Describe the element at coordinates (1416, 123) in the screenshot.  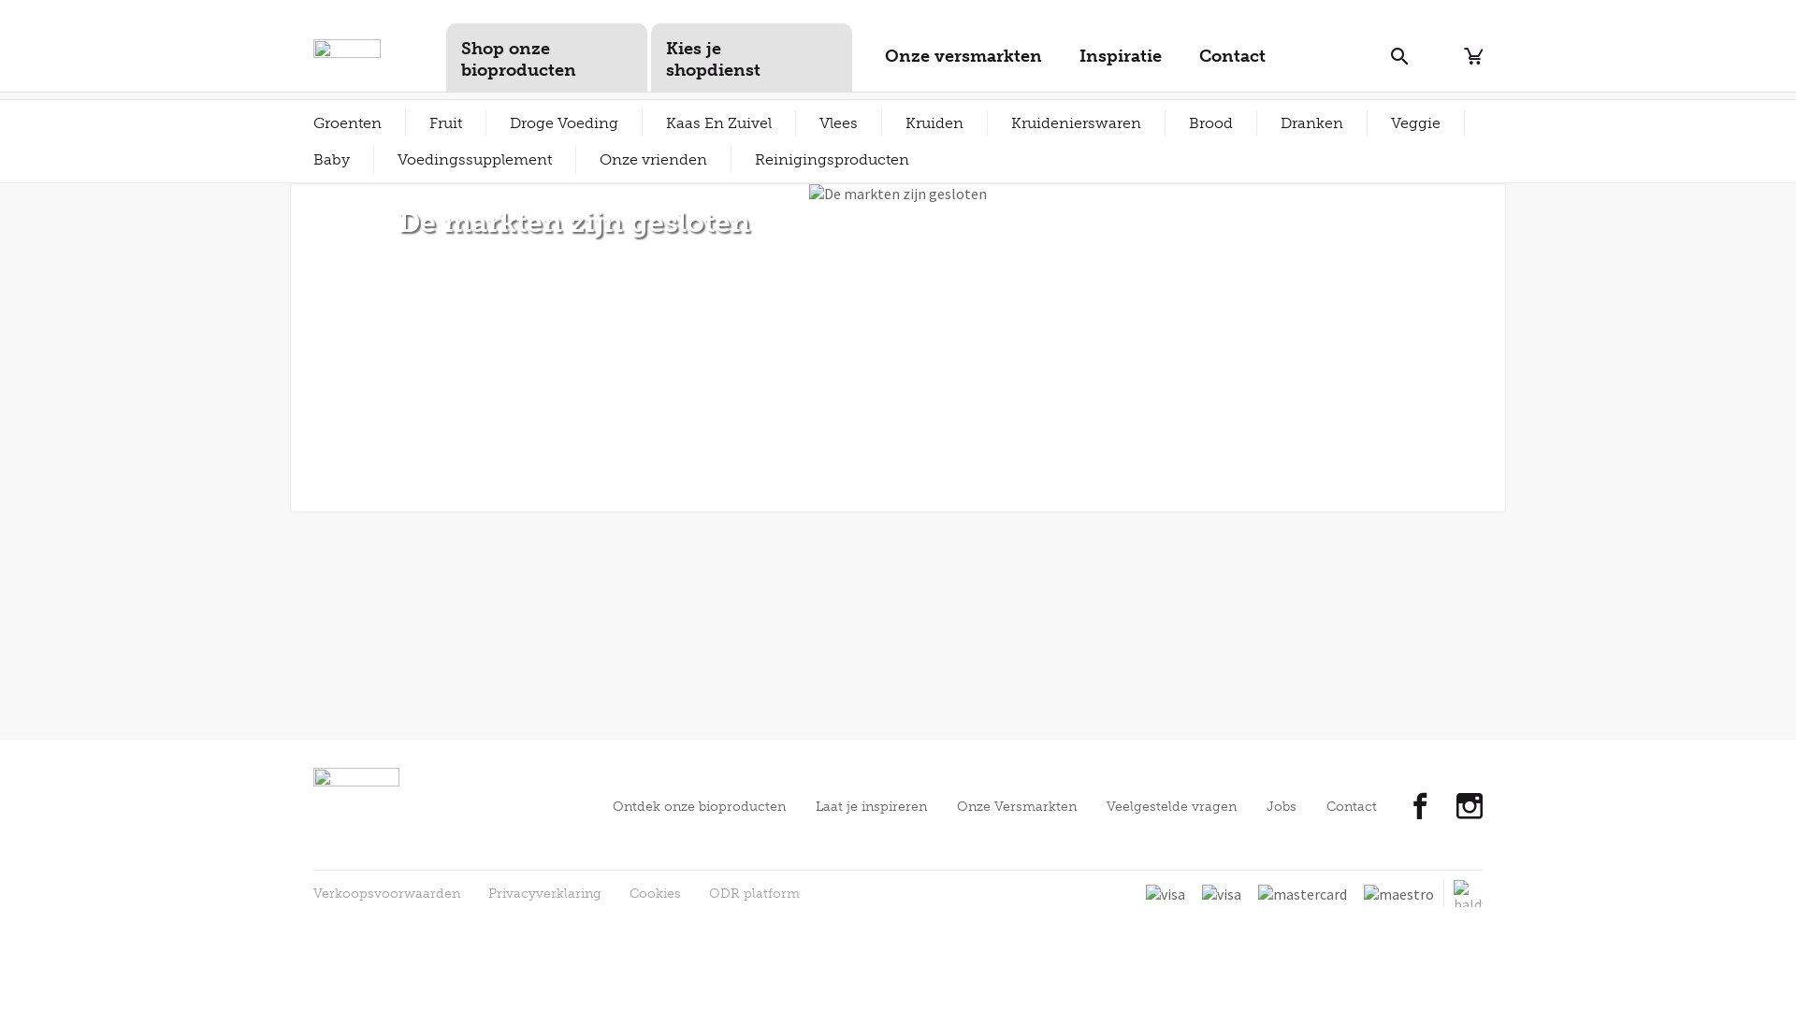
I see `Veggie` at that location.